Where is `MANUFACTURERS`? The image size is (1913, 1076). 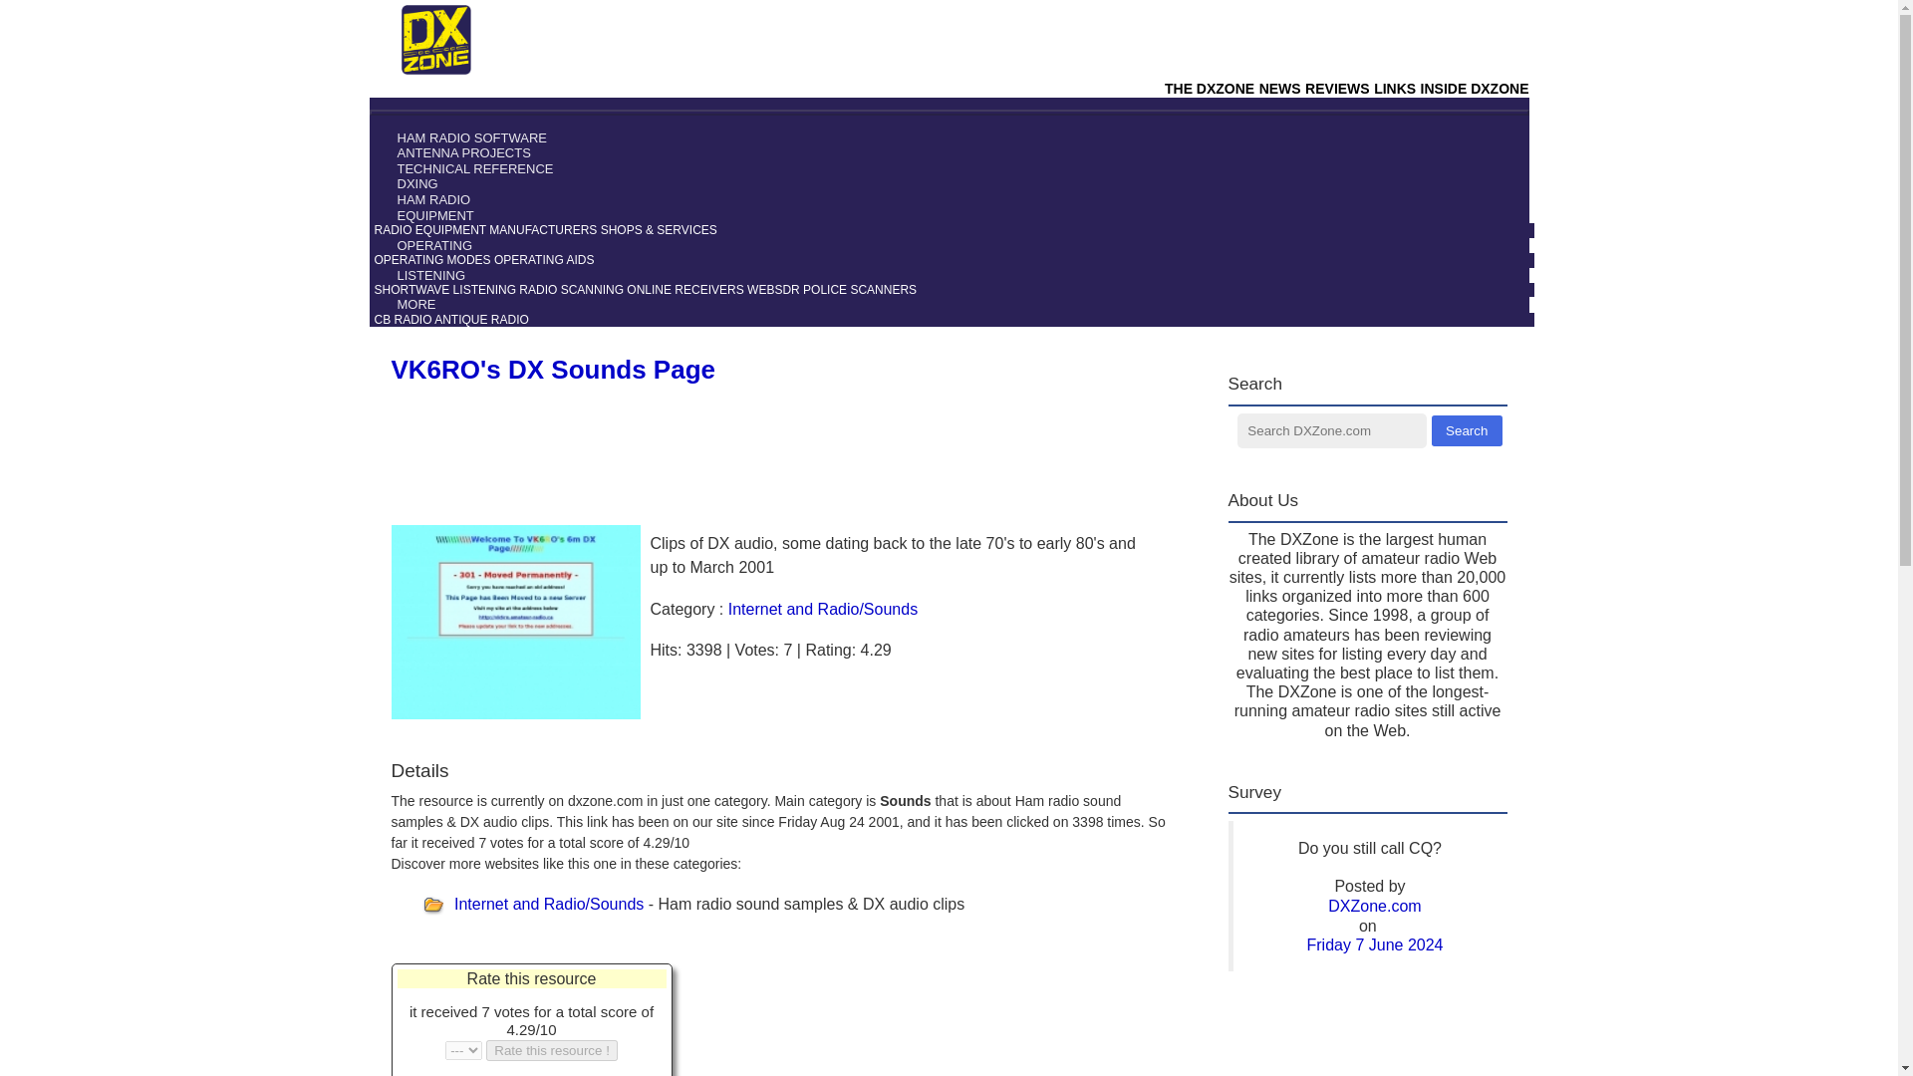
MANUFACTURERS is located at coordinates (543, 229).